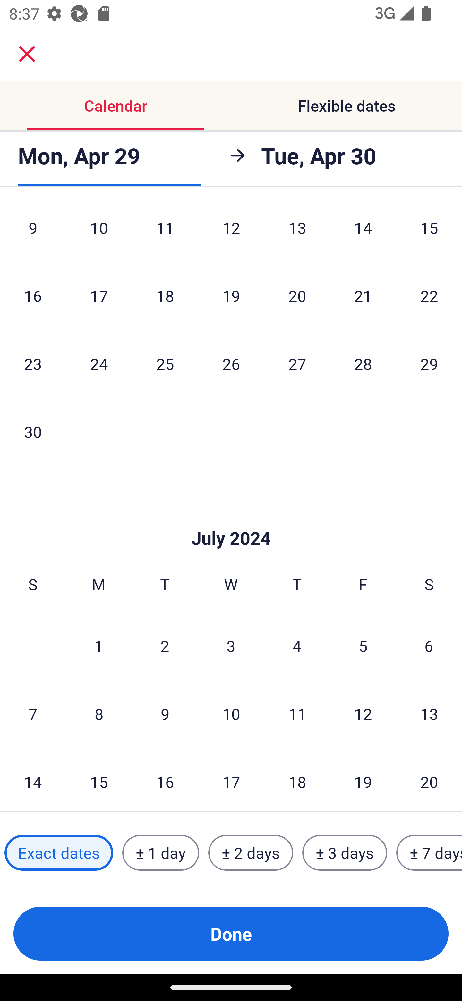 This screenshot has height=1001, width=462. What do you see at coordinates (297, 363) in the screenshot?
I see `27 Thursday, June 27, 2024` at bounding box center [297, 363].